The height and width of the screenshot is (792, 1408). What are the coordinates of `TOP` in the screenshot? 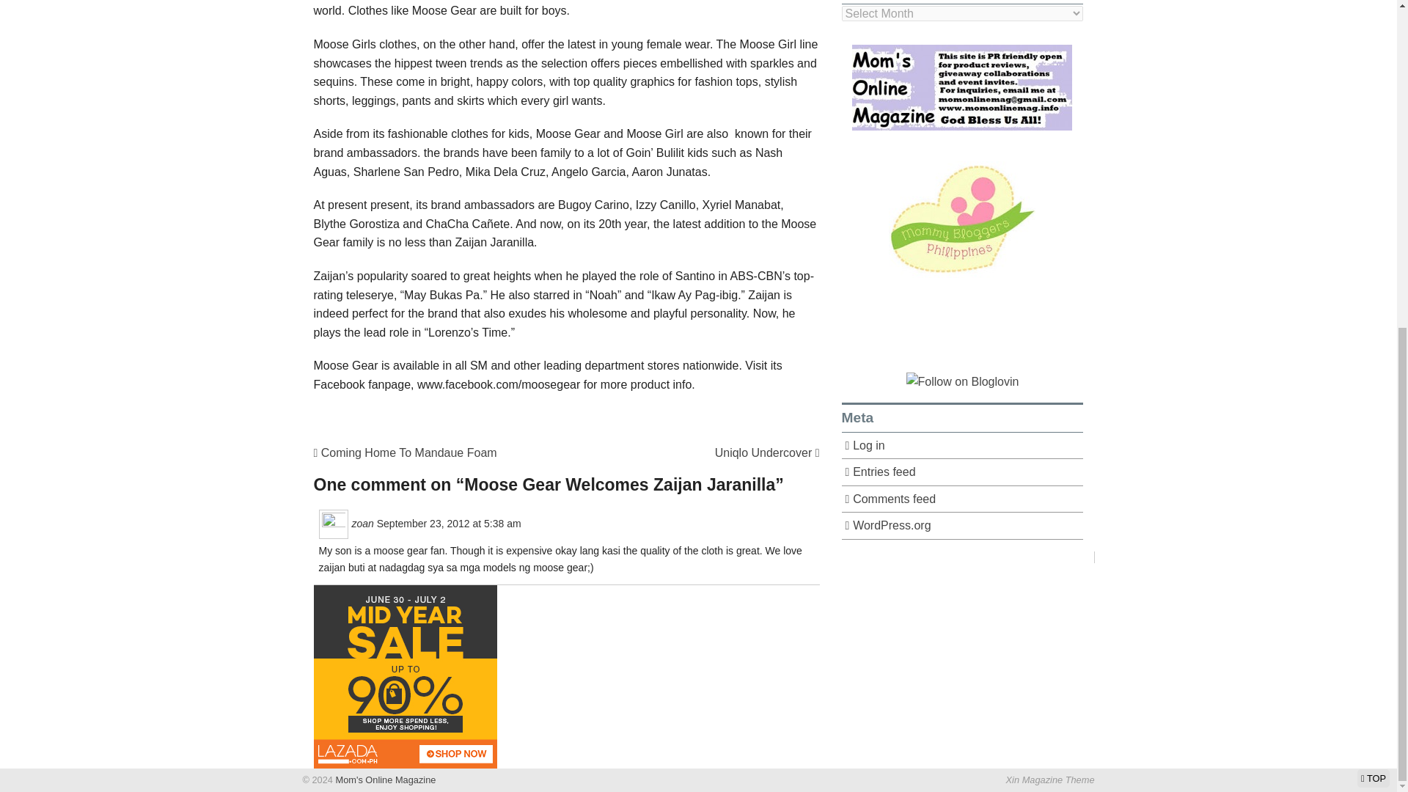 It's located at (1373, 224).